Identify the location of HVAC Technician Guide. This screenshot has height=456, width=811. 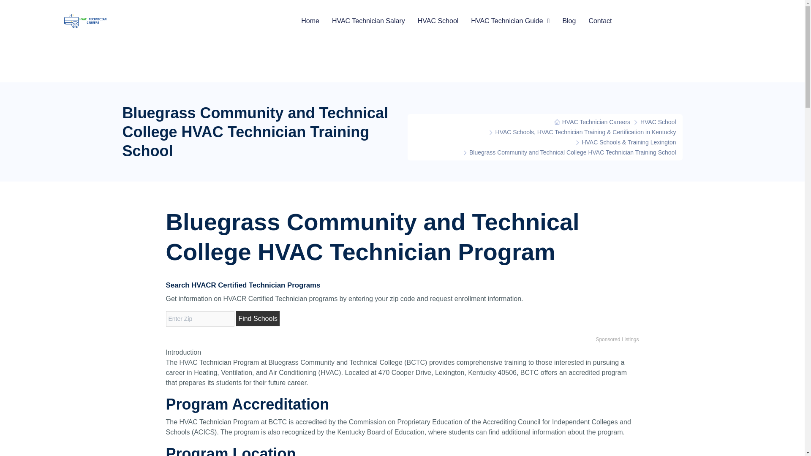
(510, 21).